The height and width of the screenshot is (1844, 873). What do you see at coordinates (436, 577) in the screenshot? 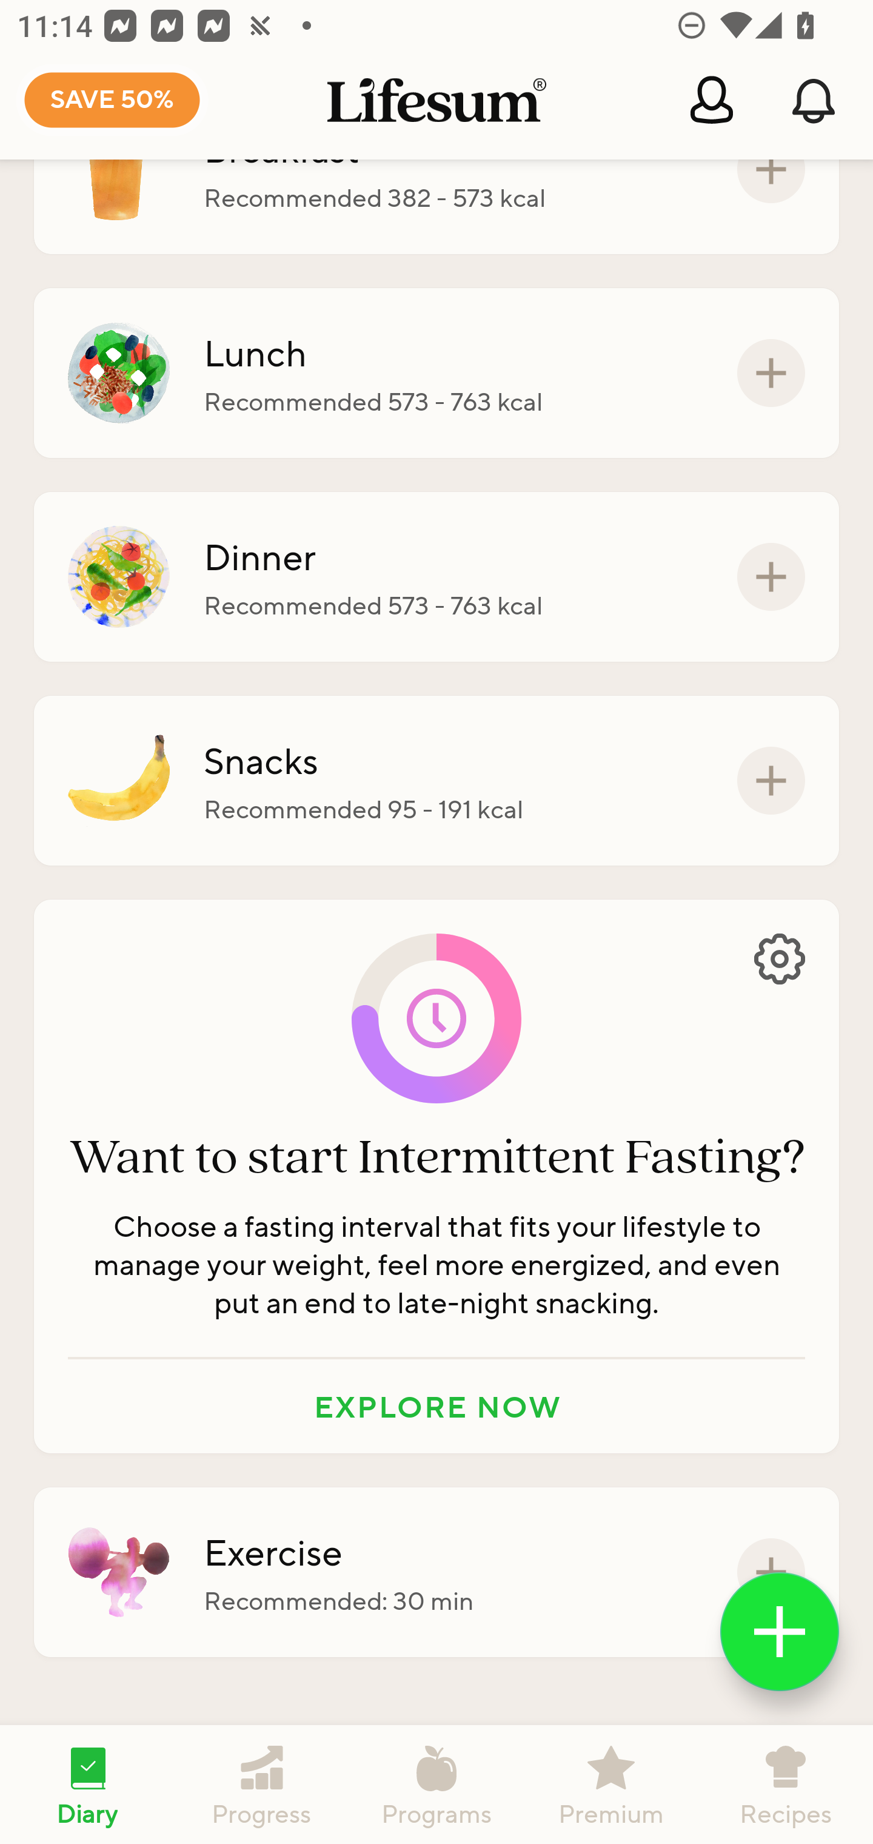
I see `Dinner Recommended 573 - 763 kcal` at bounding box center [436, 577].